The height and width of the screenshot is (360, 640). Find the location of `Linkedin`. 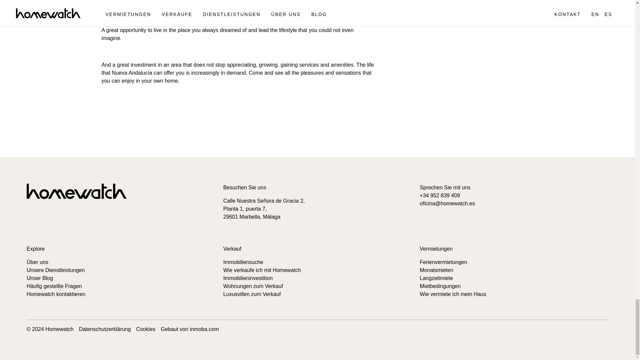

Linkedin is located at coordinates (58, 219).